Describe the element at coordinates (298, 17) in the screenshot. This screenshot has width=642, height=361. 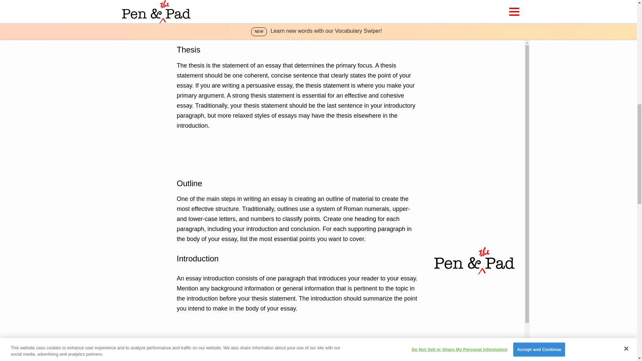
I see `Advertisement` at that location.